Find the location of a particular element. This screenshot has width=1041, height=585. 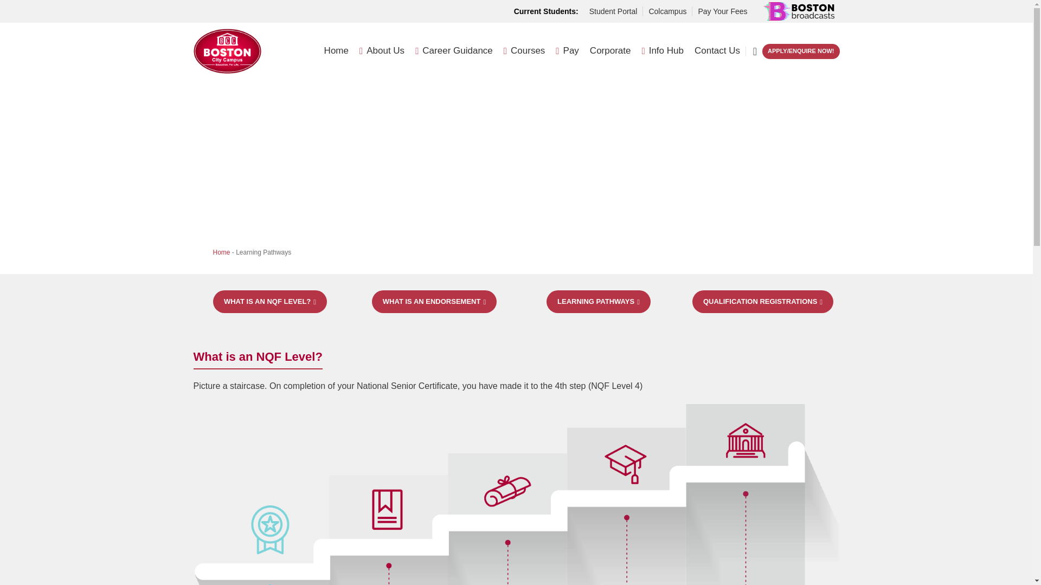

About Us is located at coordinates (382, 51).